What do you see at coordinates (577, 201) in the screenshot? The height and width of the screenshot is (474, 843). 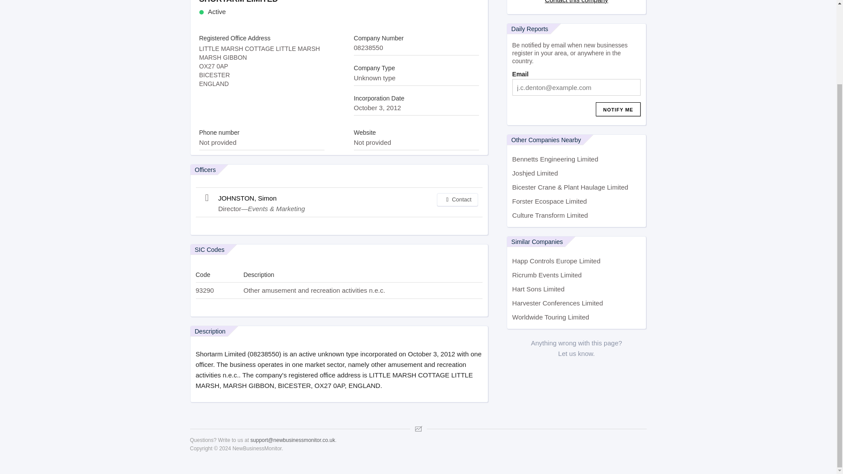 I see `Forster Ecospace Limited` at bounding box center [577, 201].